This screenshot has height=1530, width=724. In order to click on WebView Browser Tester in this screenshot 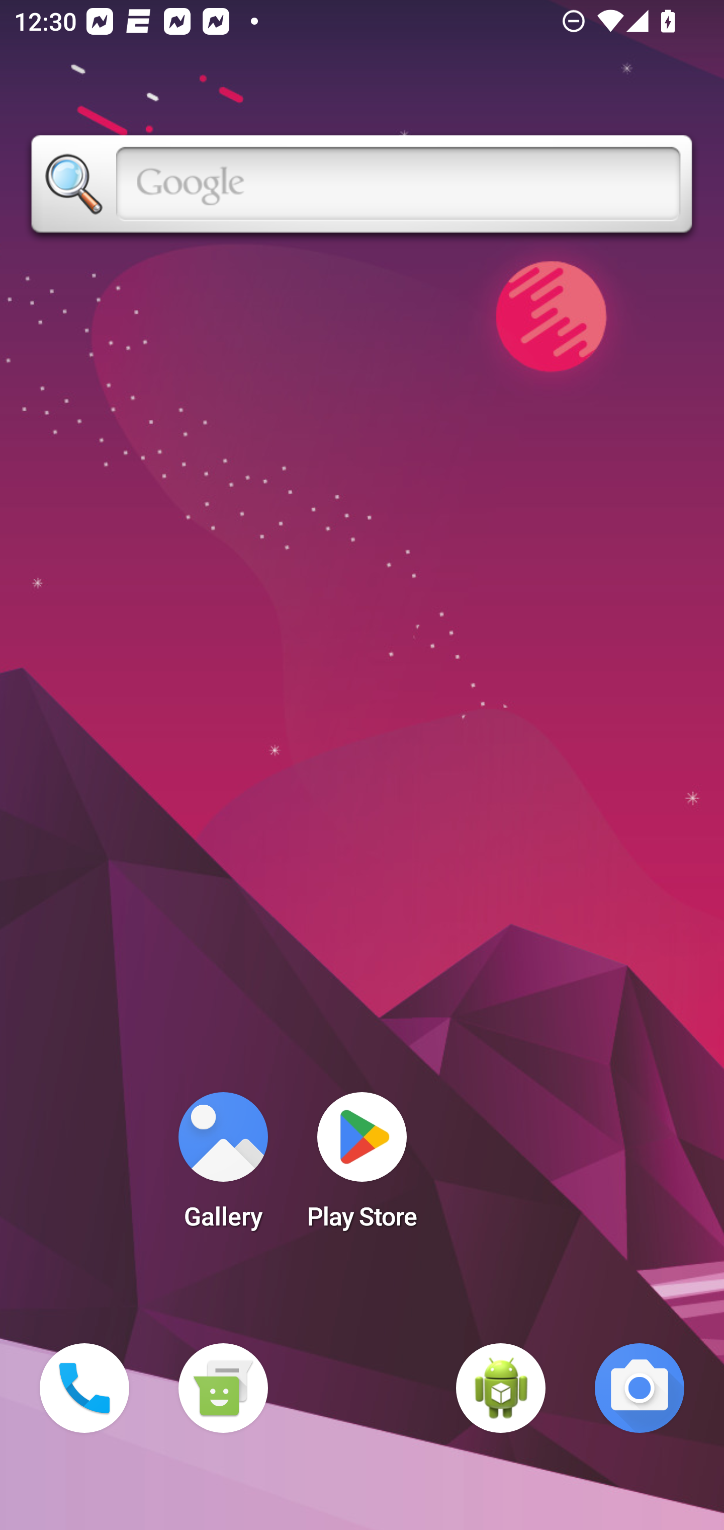, I will do `click(501, 1388)`.